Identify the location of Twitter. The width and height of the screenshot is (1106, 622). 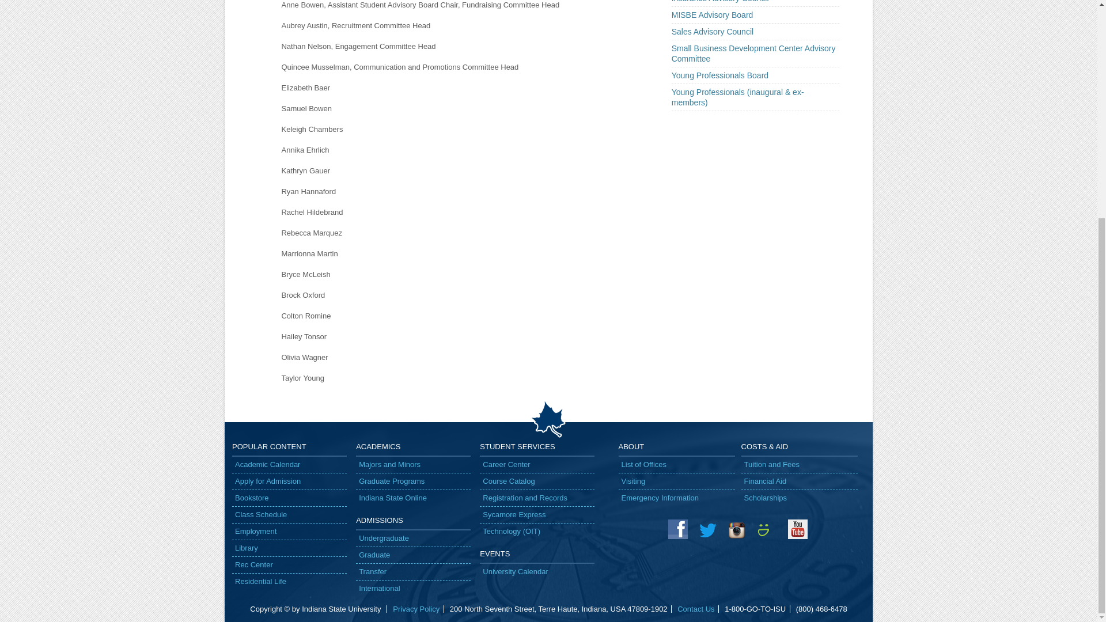
(707, 529).